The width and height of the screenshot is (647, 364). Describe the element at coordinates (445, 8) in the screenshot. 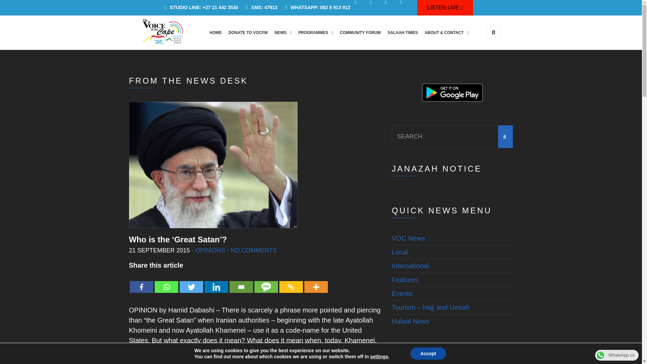

I see `LISTEN LIVE` at that location.